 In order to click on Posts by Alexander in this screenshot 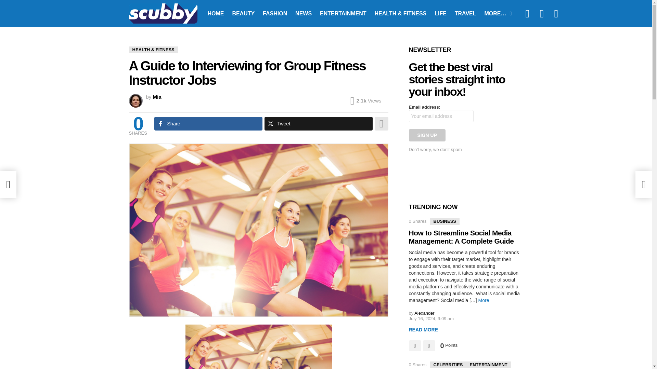, I will do `click(424, 313)`.